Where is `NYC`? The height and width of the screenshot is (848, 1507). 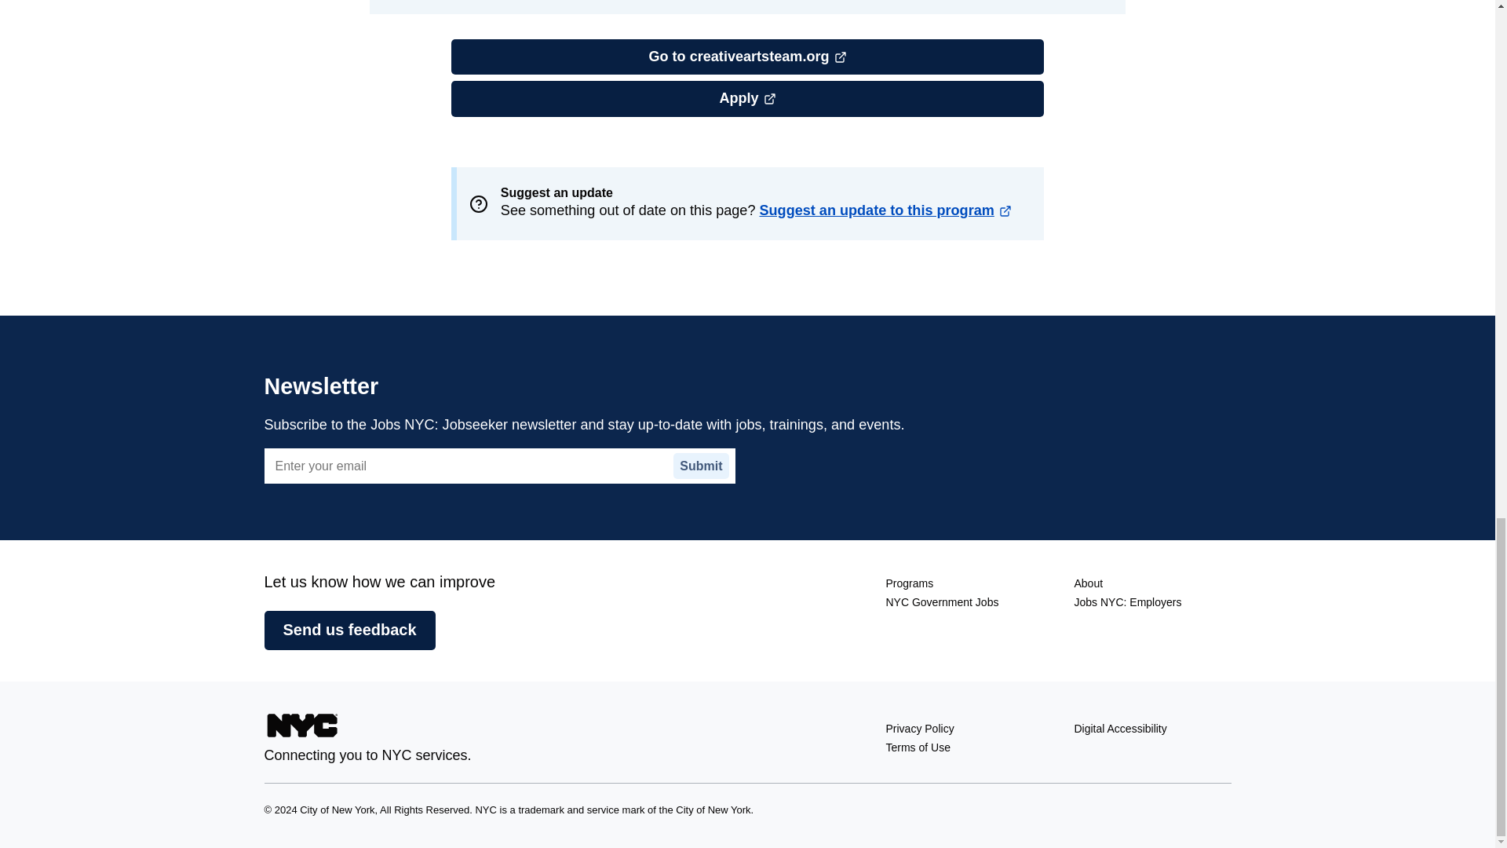
NYC is located at coordinates (301, 729).